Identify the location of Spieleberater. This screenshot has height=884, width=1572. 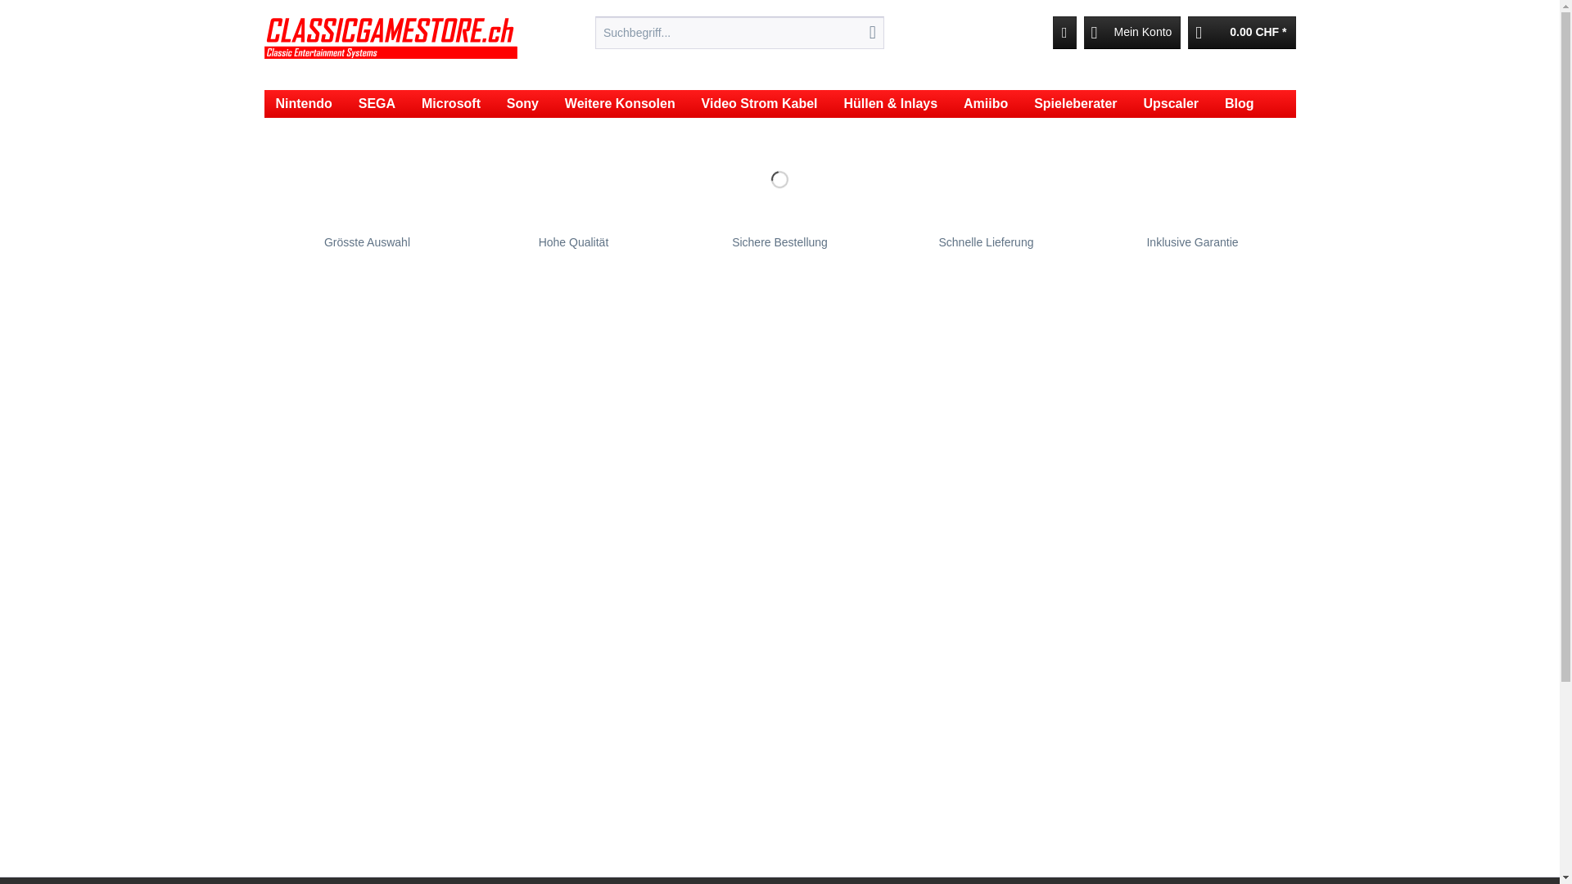
(1076, 104).